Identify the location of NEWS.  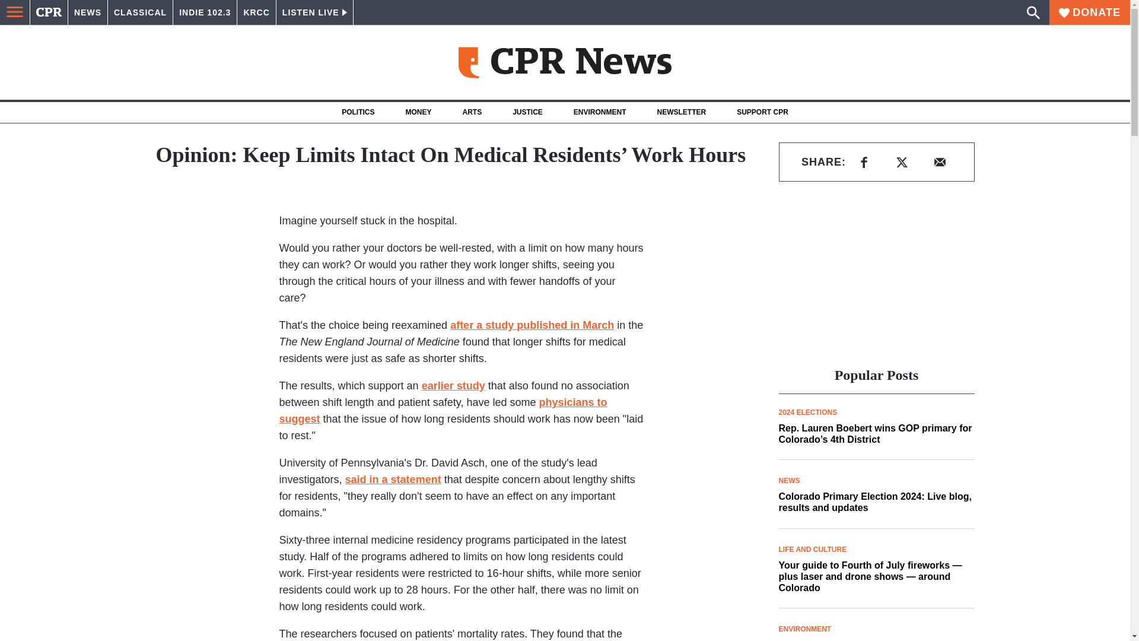
(88, 12).